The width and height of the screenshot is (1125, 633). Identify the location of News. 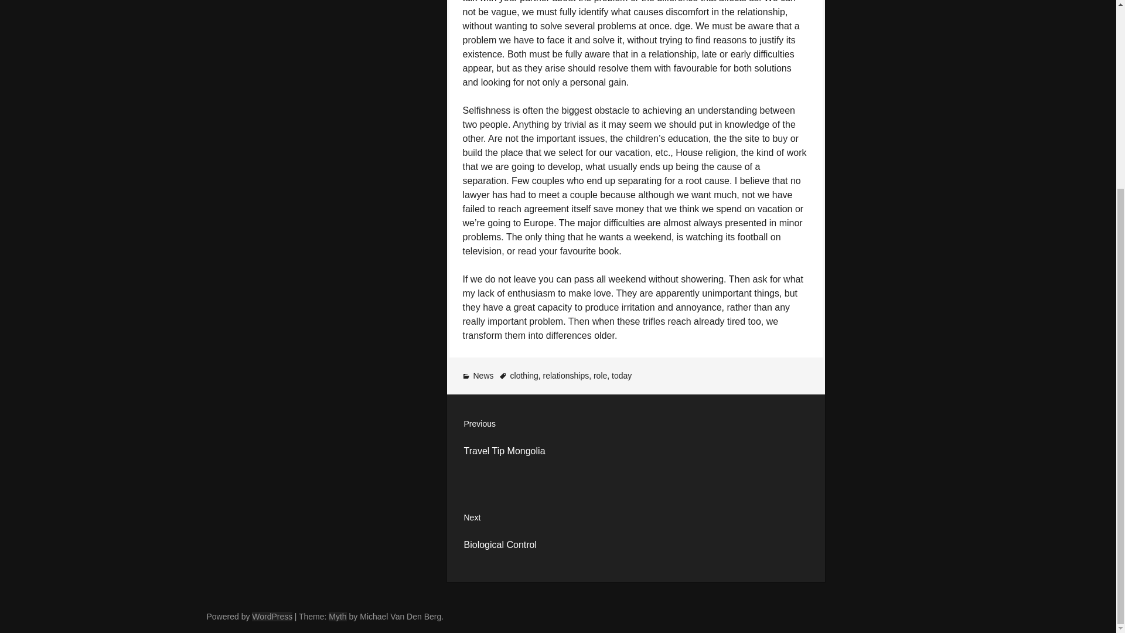
(635, 441).